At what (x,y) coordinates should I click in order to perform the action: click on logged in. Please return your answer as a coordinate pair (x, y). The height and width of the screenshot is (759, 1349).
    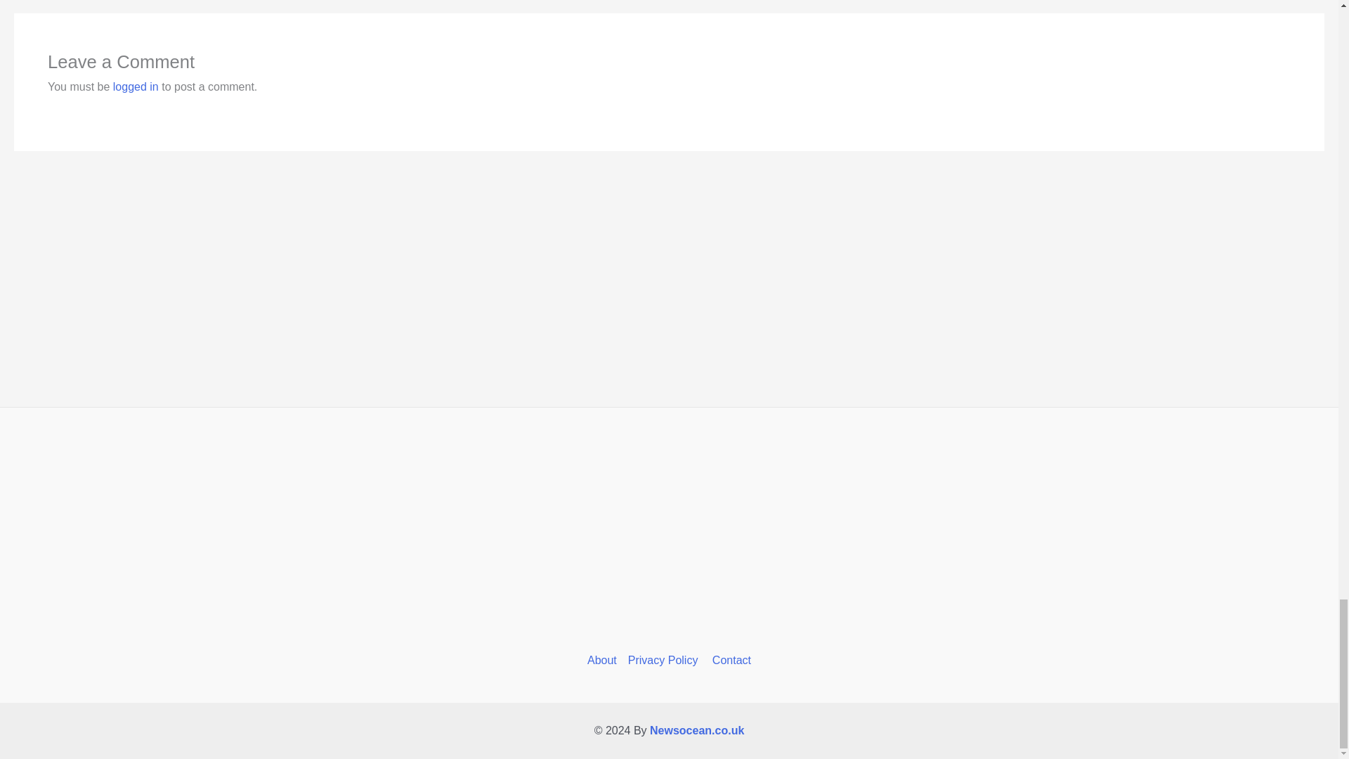
    Looking at the image, I should click on (136, 86).